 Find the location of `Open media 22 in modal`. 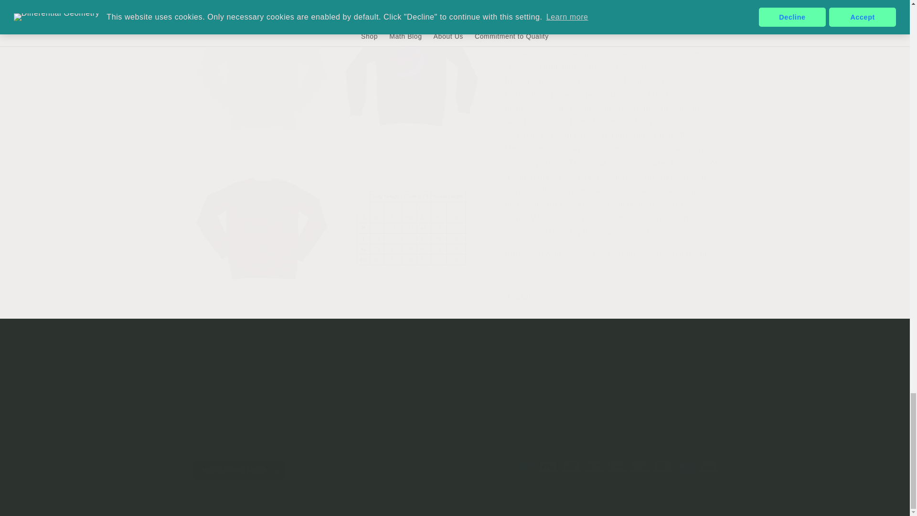

Open media 22 in modal is located at coordinates (262, 218).